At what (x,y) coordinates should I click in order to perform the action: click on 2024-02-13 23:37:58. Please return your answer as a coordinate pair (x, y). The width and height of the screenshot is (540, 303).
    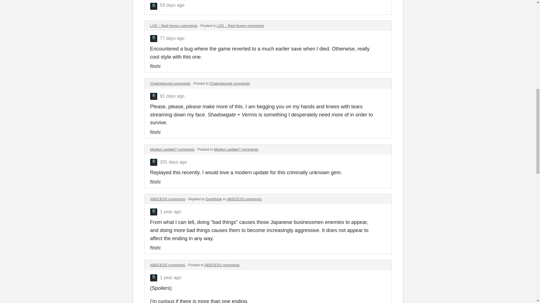
    Looking at the image, I should click on (173, 162).